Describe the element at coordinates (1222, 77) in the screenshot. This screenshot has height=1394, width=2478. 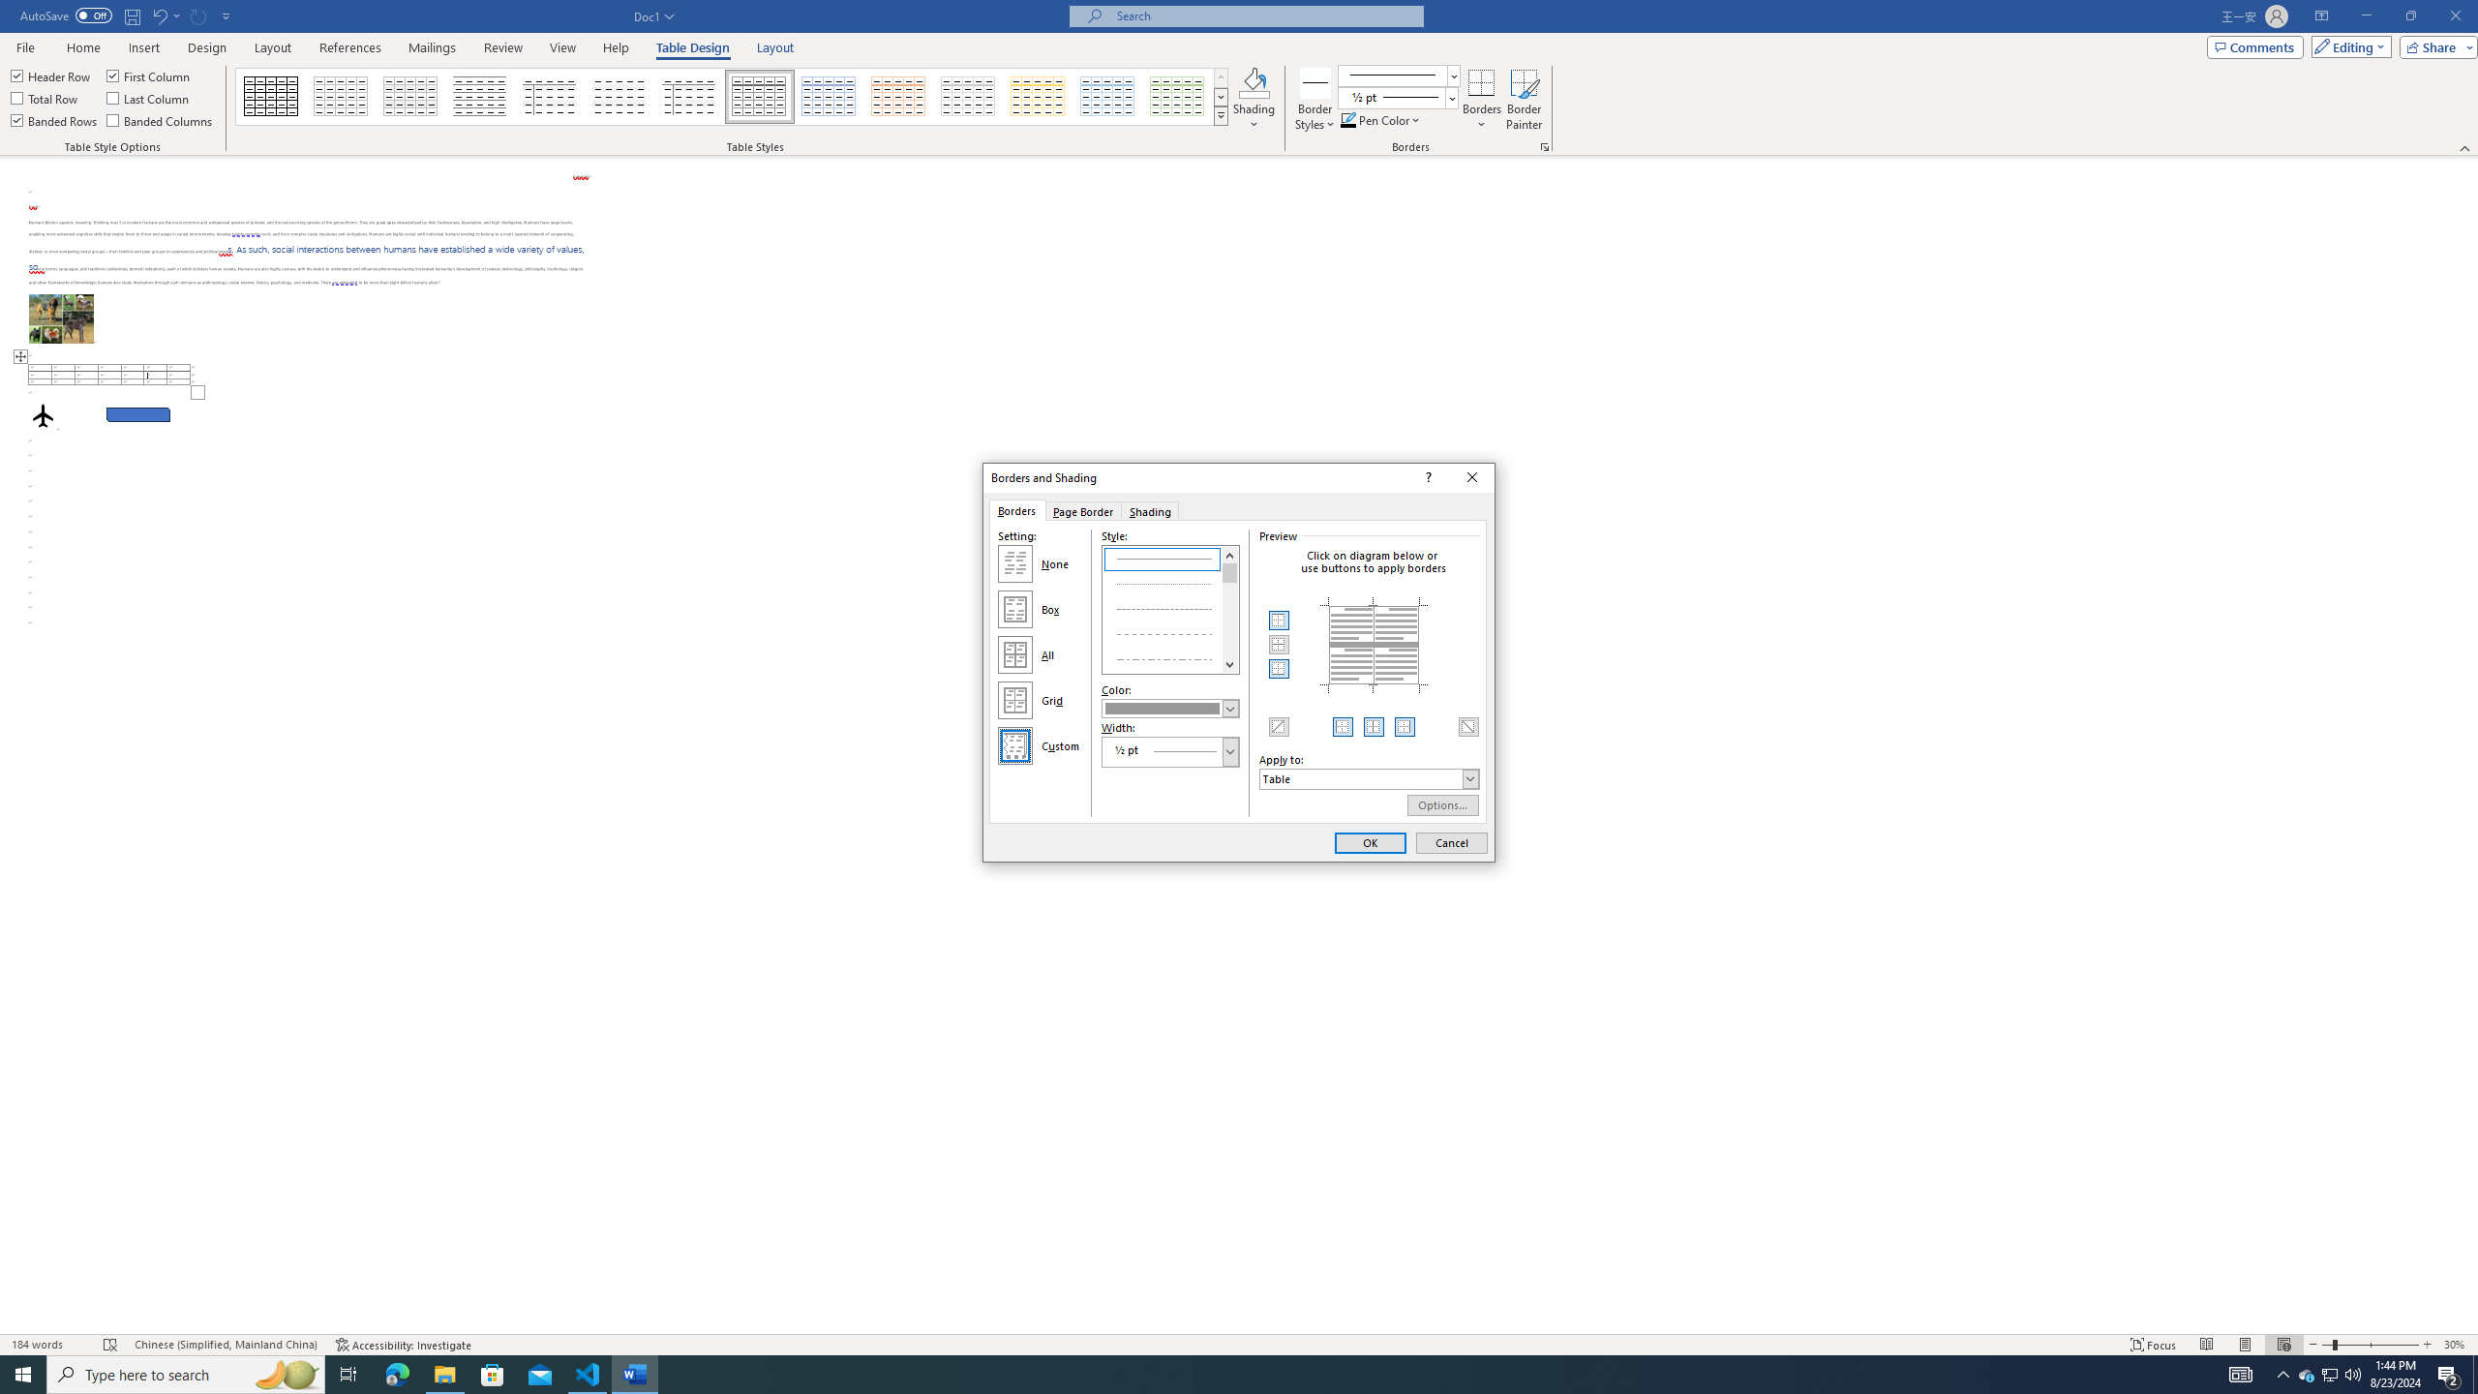
I see `Row up` at that location.